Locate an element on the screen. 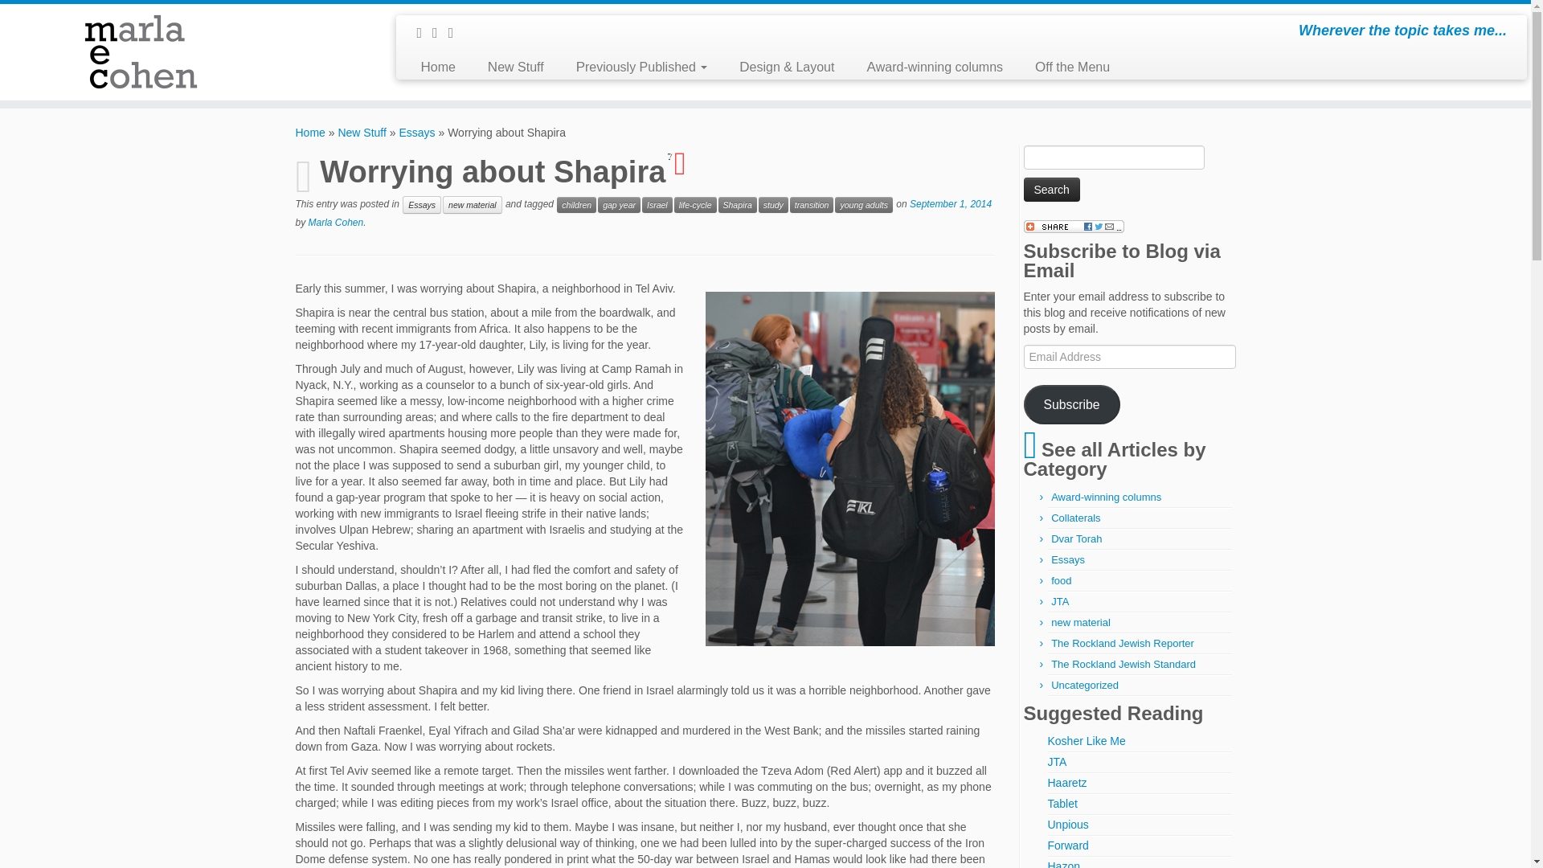 The image size is (1543, 868). Award-winning columns is located at coordinates (934, 68).